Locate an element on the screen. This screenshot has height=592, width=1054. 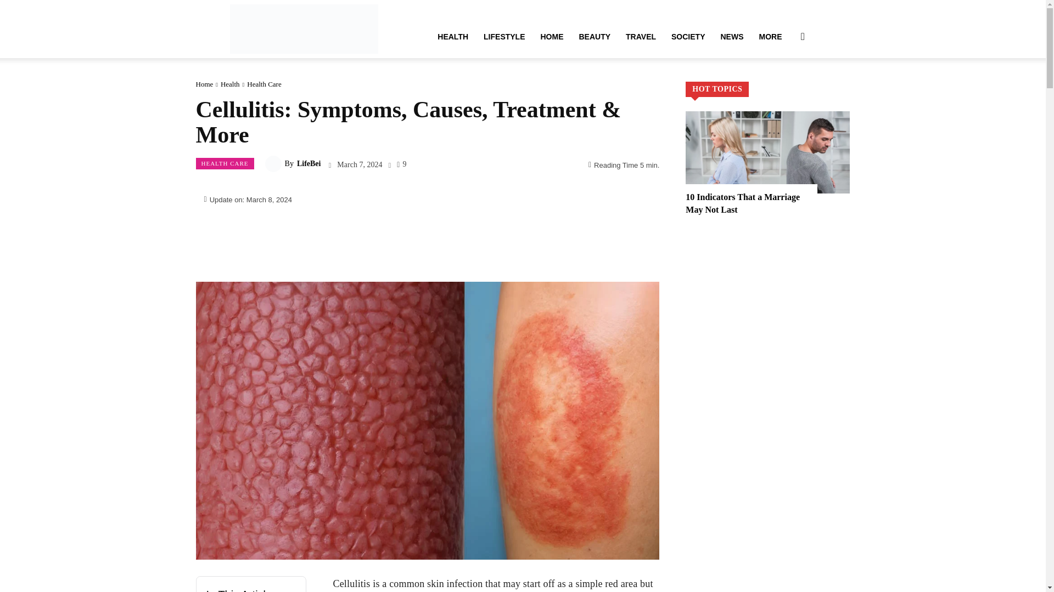
View all posts in Health is located at coordinates (230, 83).